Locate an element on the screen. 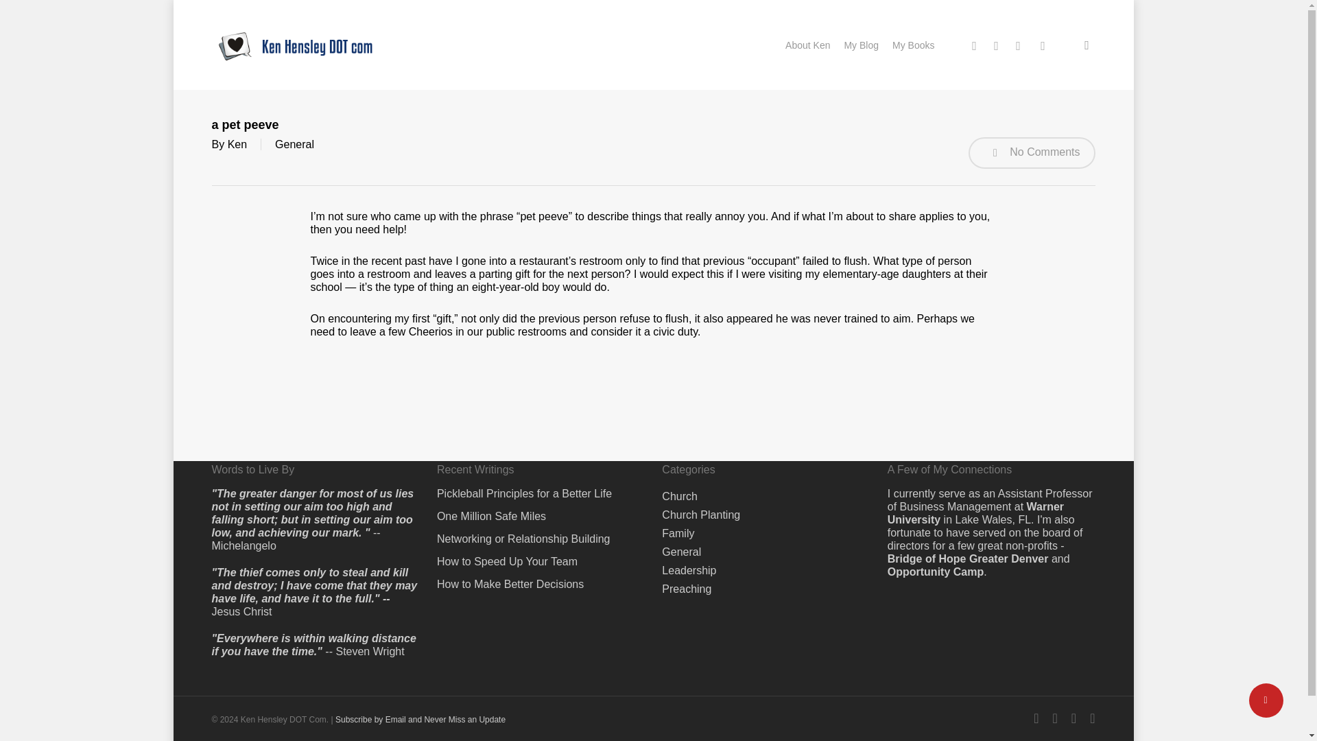  youtube is located at coordinates (1042, 44).